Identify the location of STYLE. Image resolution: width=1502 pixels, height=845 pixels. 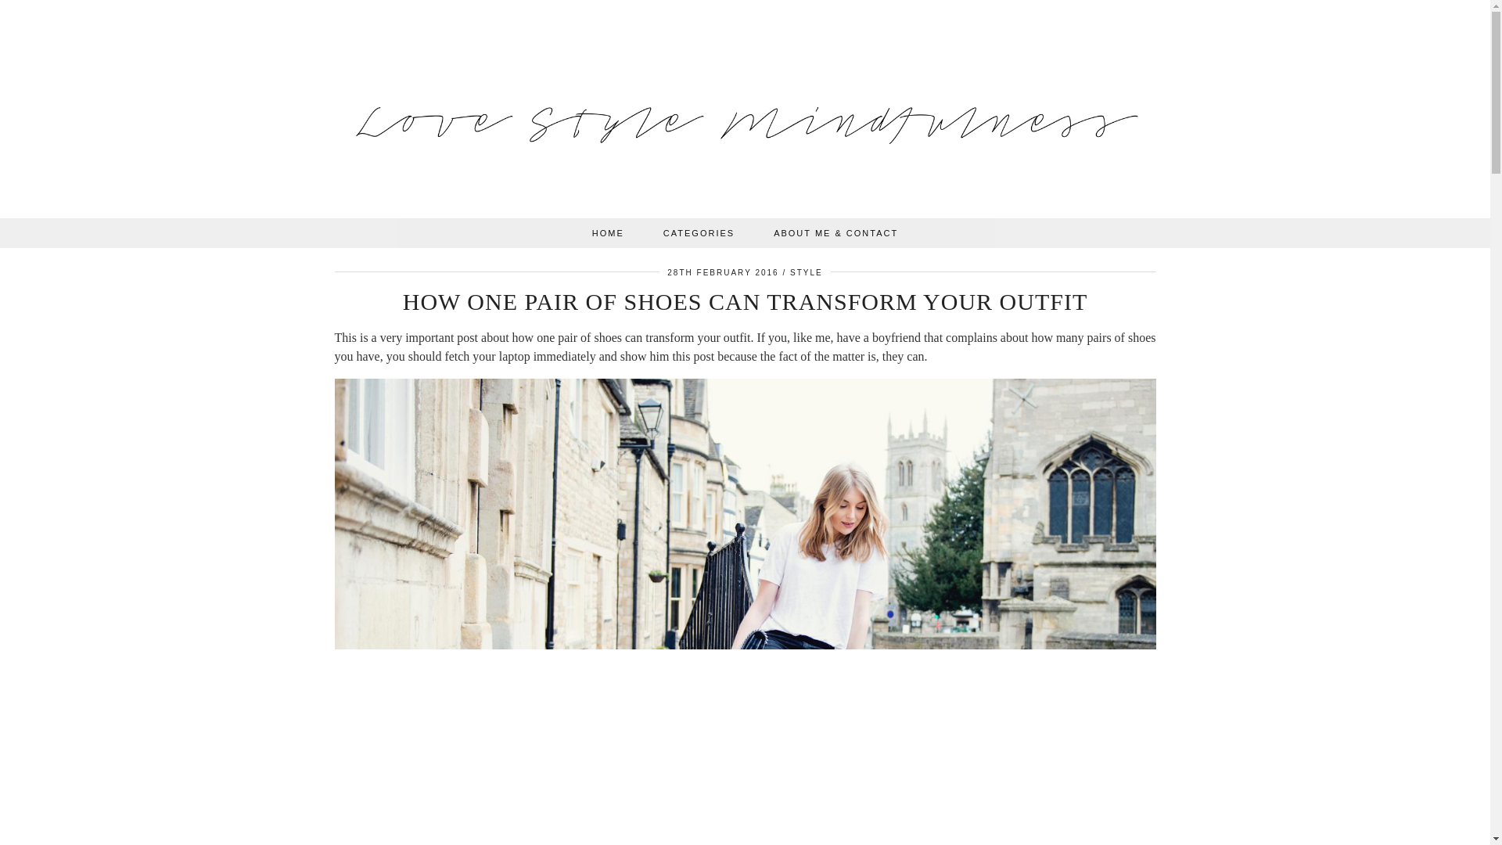
(806, 272).